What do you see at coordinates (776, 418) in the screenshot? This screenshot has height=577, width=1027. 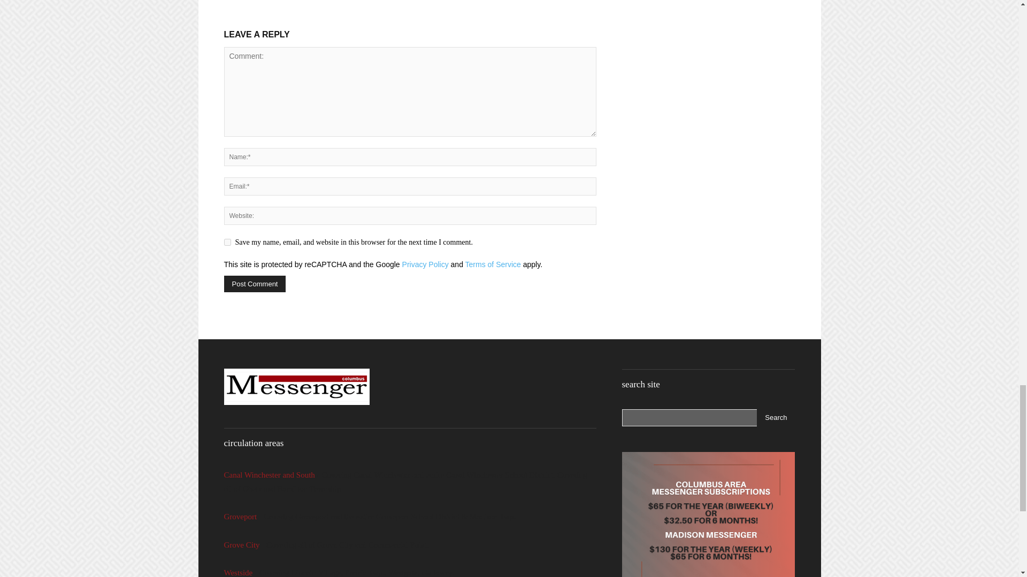 I see `Search` at bounding box center [776, 418].